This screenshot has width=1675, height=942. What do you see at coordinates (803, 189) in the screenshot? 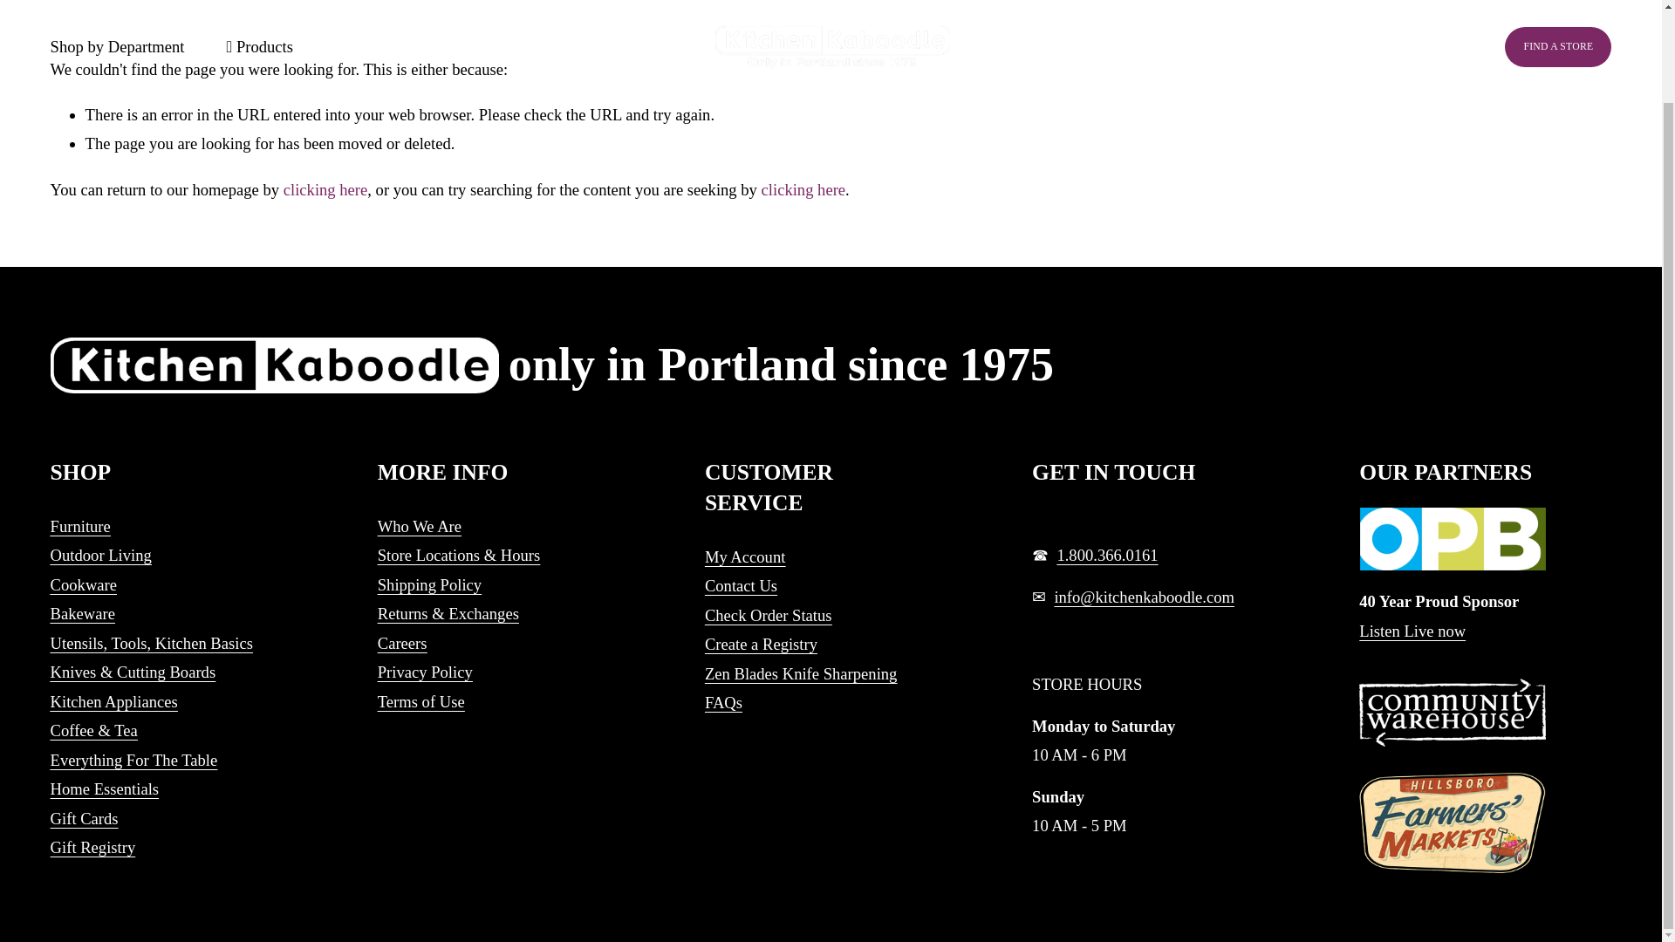
I see `clicking here` at bounding box center [803, 189].